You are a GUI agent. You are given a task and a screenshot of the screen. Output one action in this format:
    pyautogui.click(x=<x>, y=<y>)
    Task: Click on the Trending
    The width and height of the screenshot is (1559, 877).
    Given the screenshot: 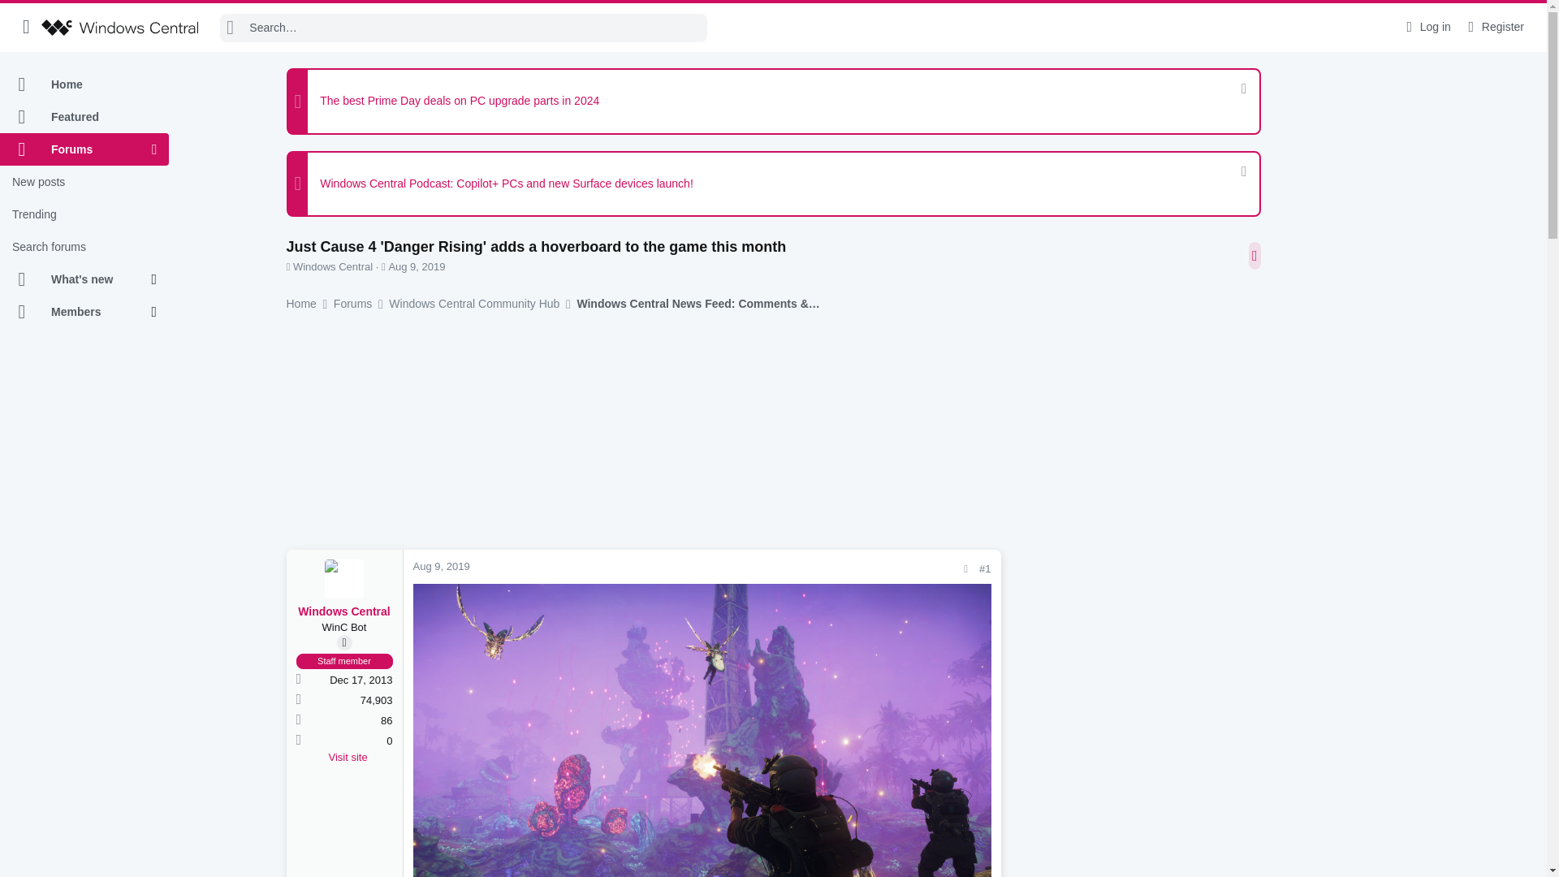 What is the action you would take?
    pyautogui.click(x=84, y=214)
    